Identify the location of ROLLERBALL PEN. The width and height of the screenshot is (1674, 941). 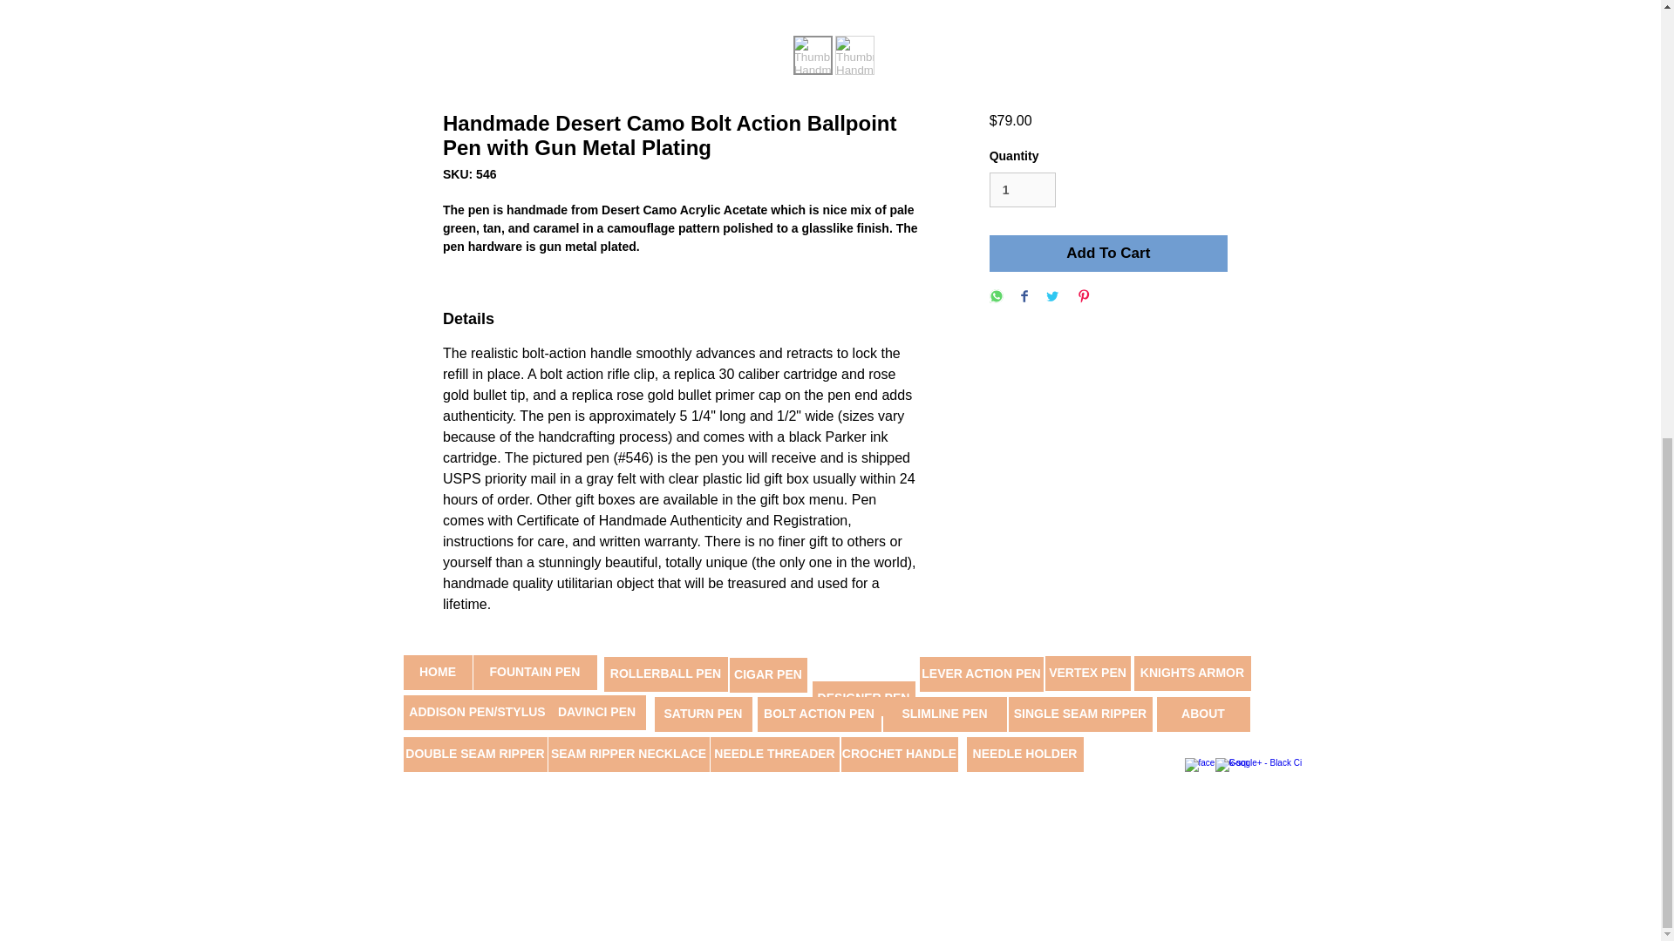
(664, 674).